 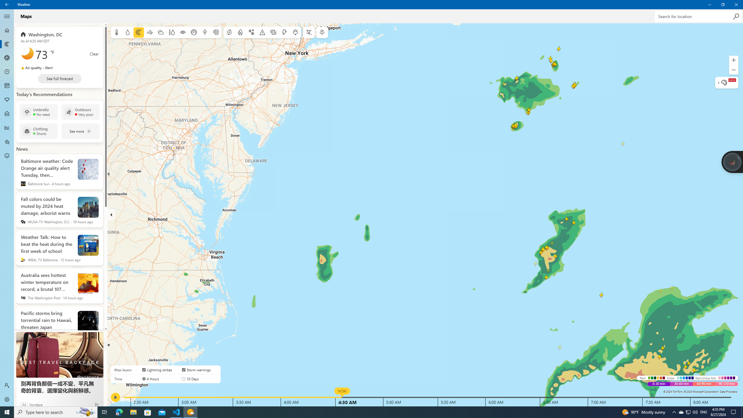 I want to click on Running applications, so click(x=360, y=412).